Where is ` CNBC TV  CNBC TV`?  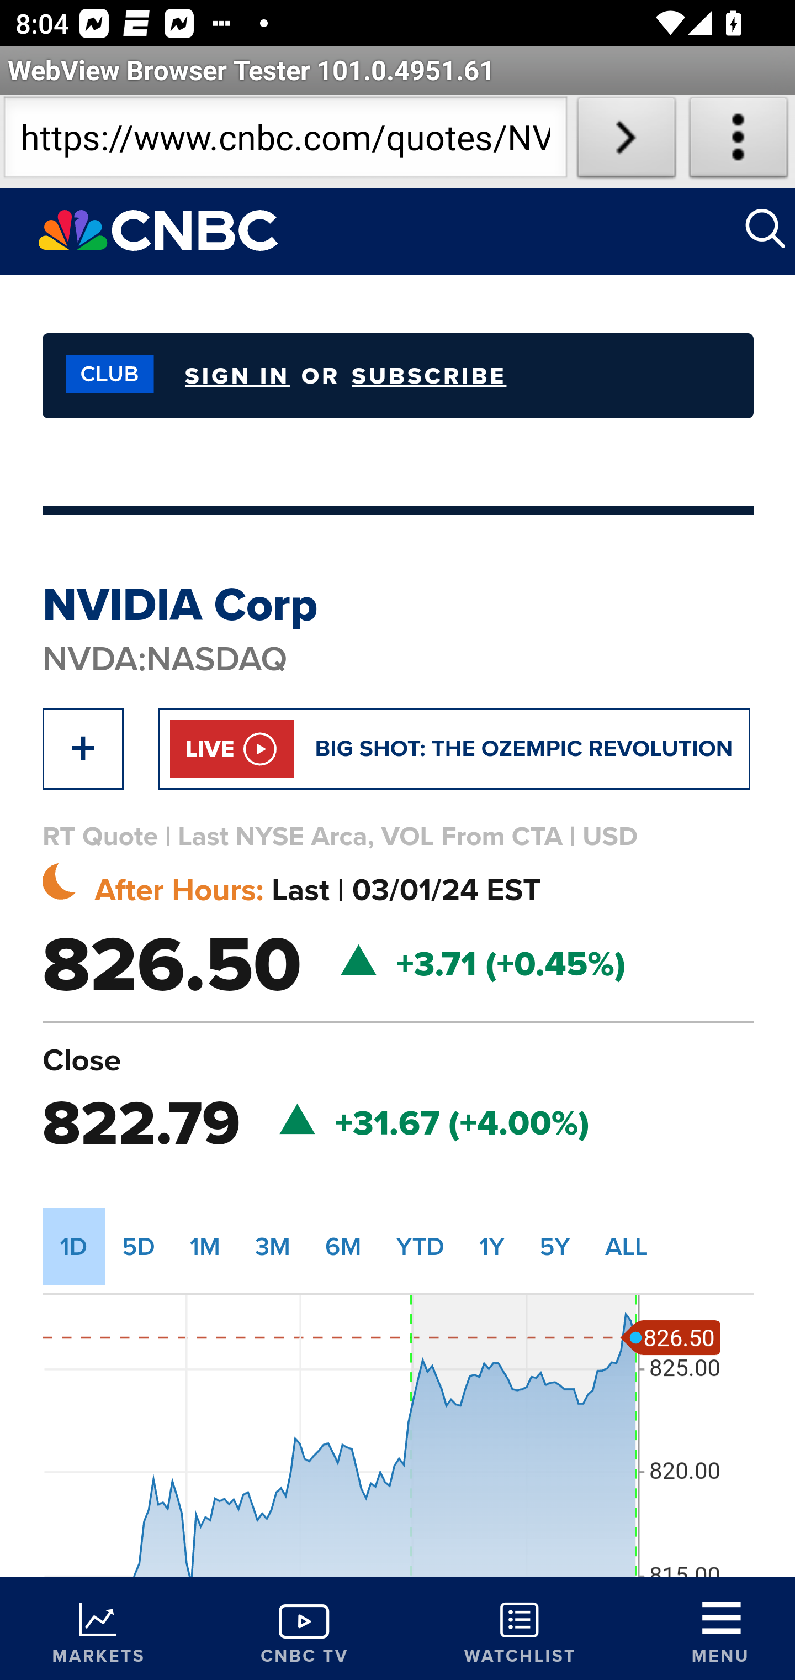  CNBC TV  CNBC TV is located at coordinates (304, 1628).